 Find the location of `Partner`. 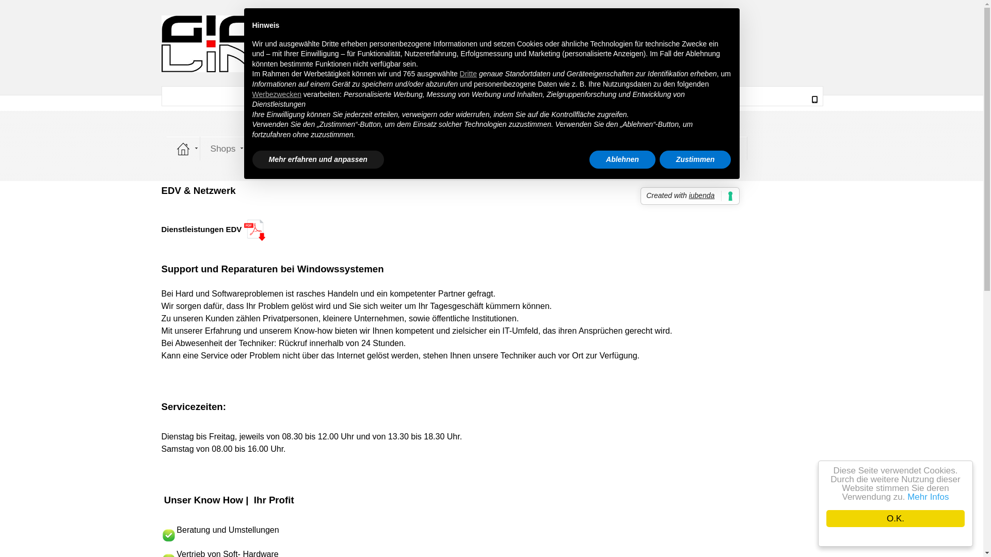

Partner is located at coordinates (557, 149).